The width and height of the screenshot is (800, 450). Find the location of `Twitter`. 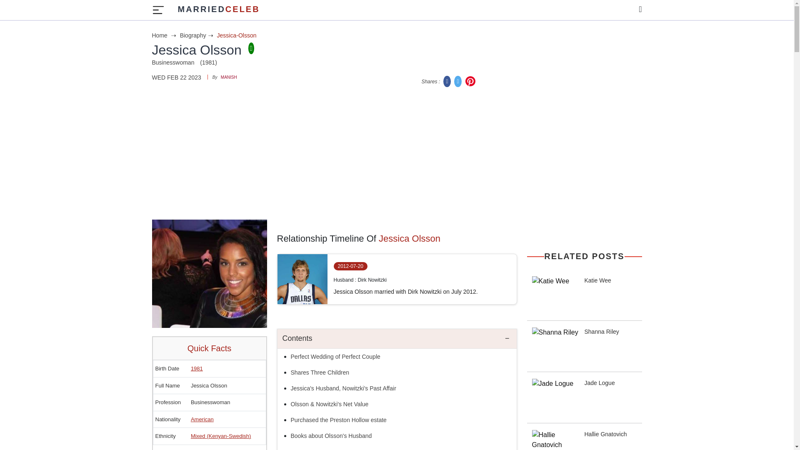

Twitter is located at coordinates (458, 81).